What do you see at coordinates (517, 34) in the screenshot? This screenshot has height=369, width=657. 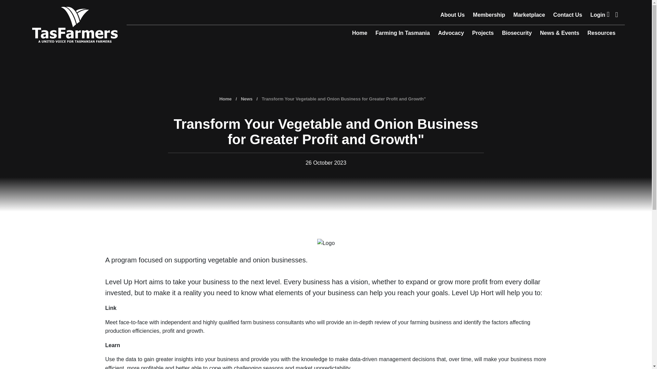 I see `Biosecurity` at bounding box center [517, 34].